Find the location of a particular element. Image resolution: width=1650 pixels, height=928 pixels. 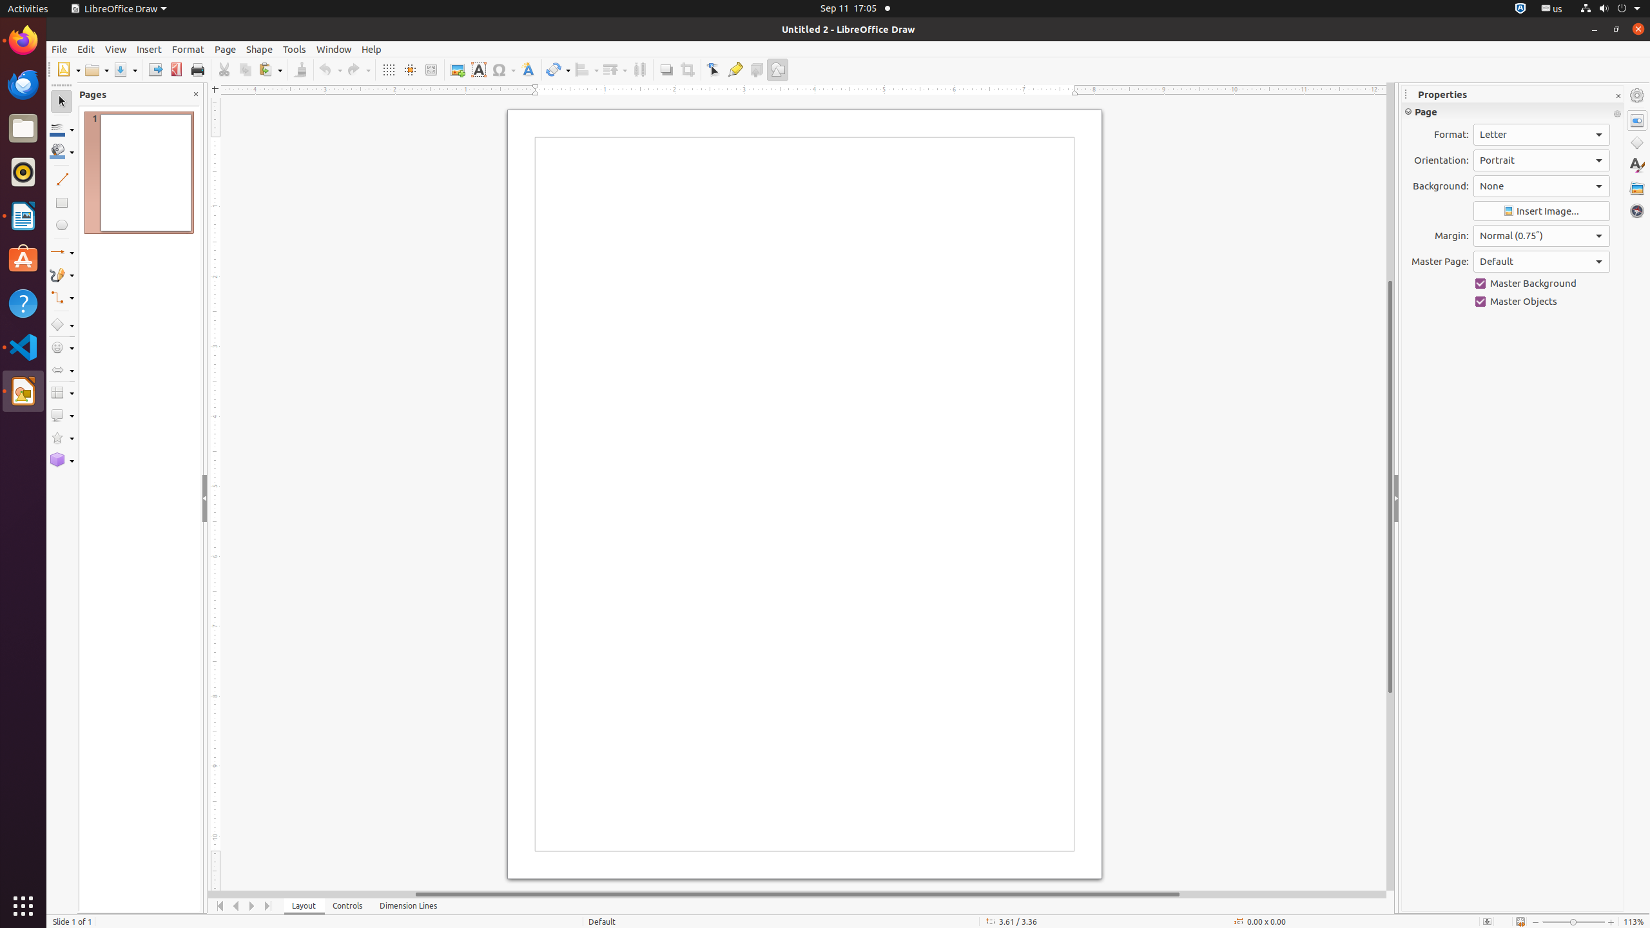

Undo is located at coordinates (330, 70).